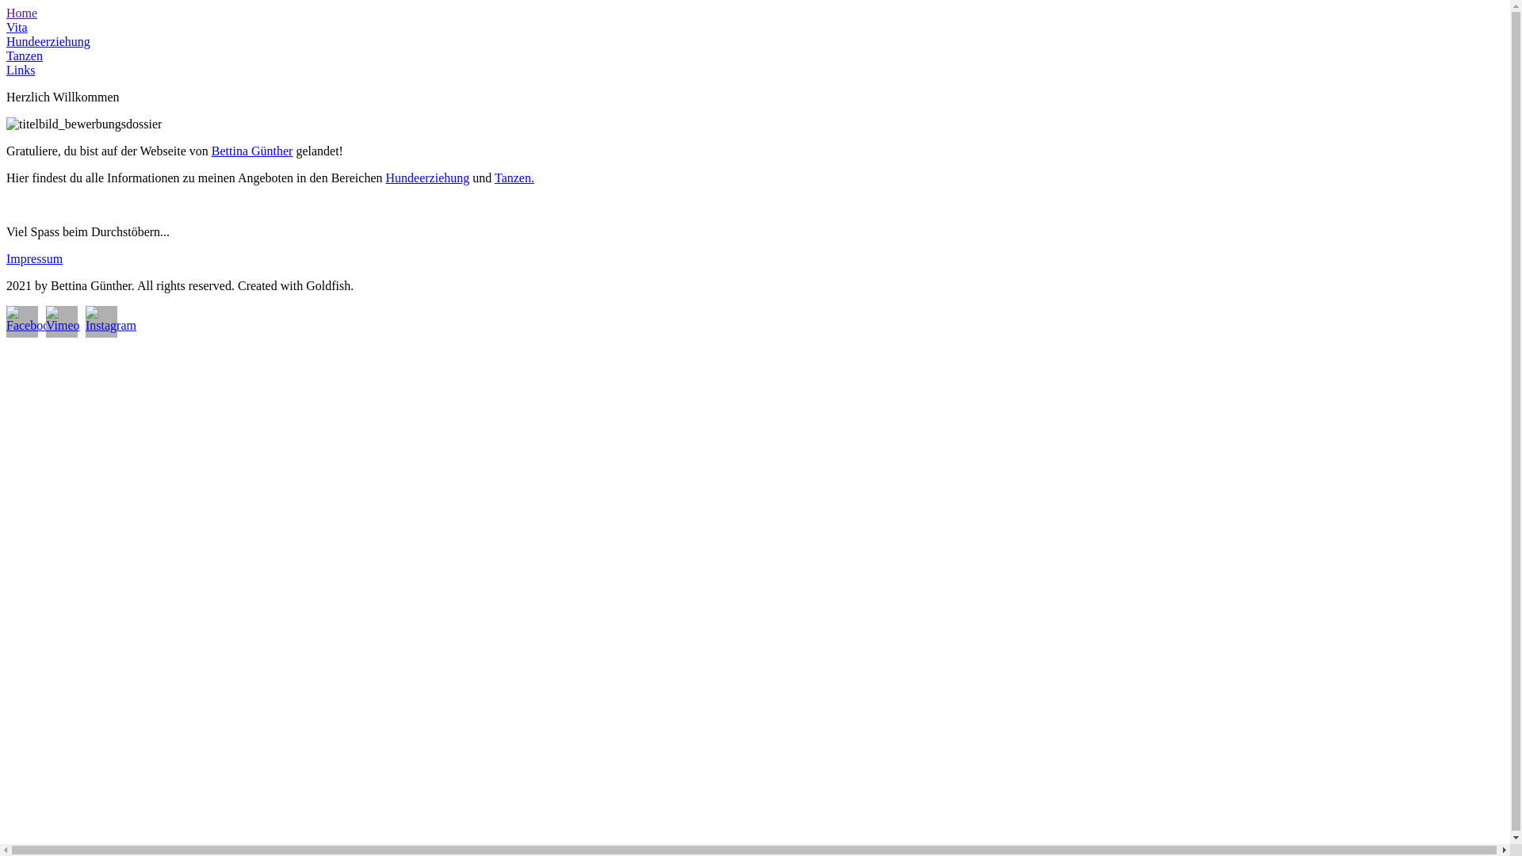 This screenshot has width=1522, height=856. What do you see at coordinates (35, 258) in the screenshot?
I see `Impressum` at bounding box center [35, 258].